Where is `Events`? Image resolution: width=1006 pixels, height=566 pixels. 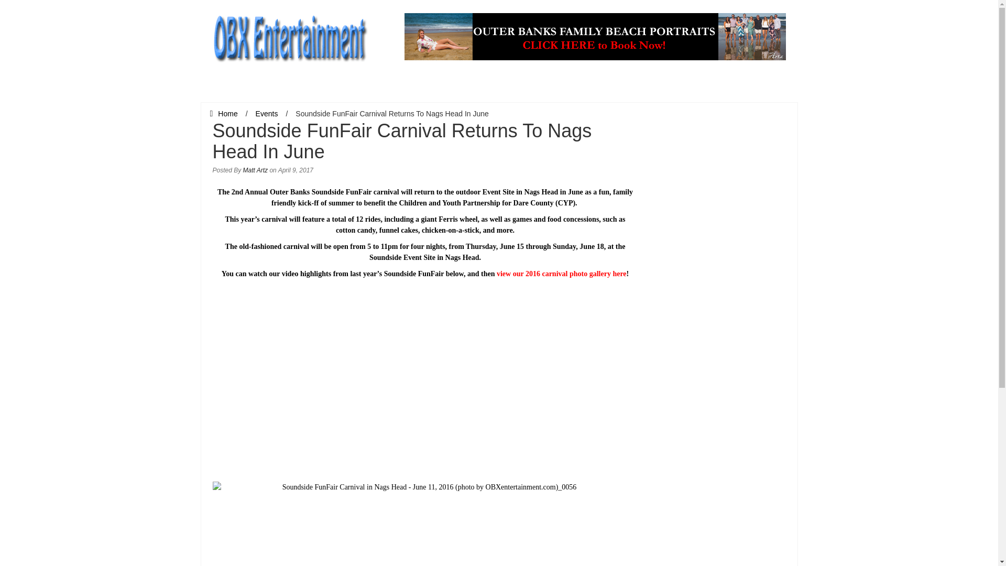 Events is located at coordinates (267, 113).